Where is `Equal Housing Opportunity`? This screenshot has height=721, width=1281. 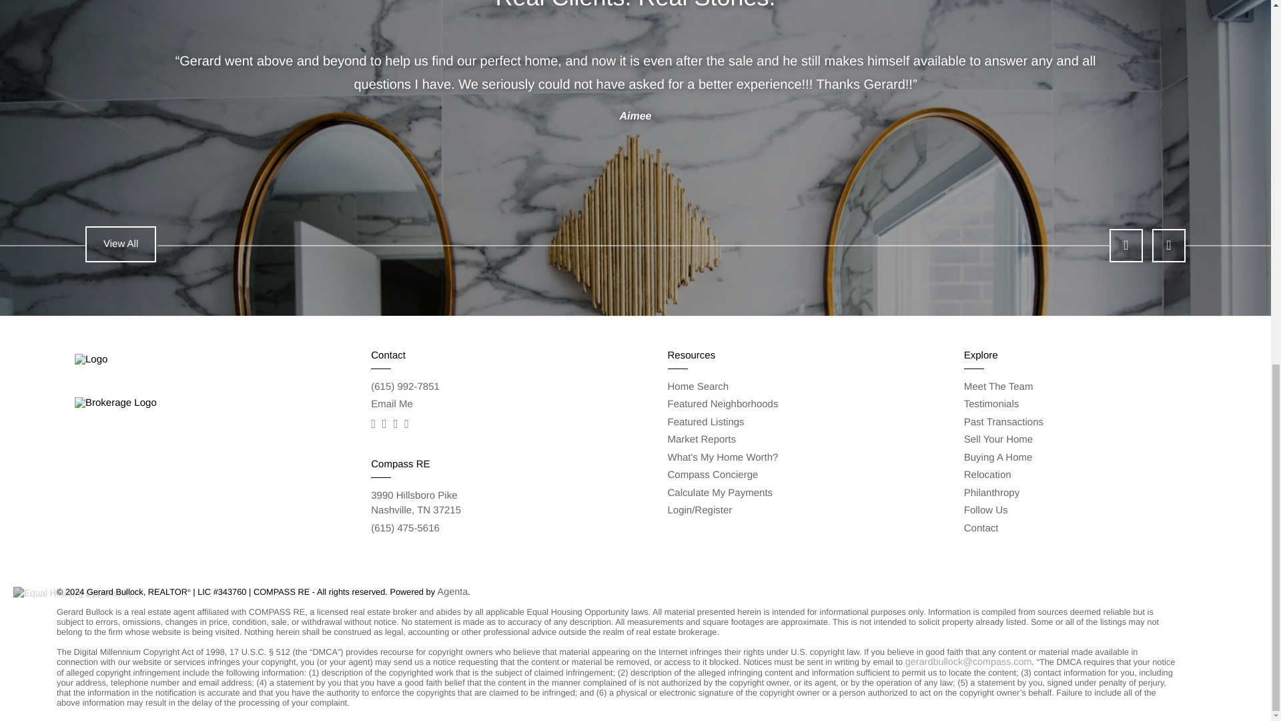 Equal Housing Opportunity is located at coordinates (392, 405).